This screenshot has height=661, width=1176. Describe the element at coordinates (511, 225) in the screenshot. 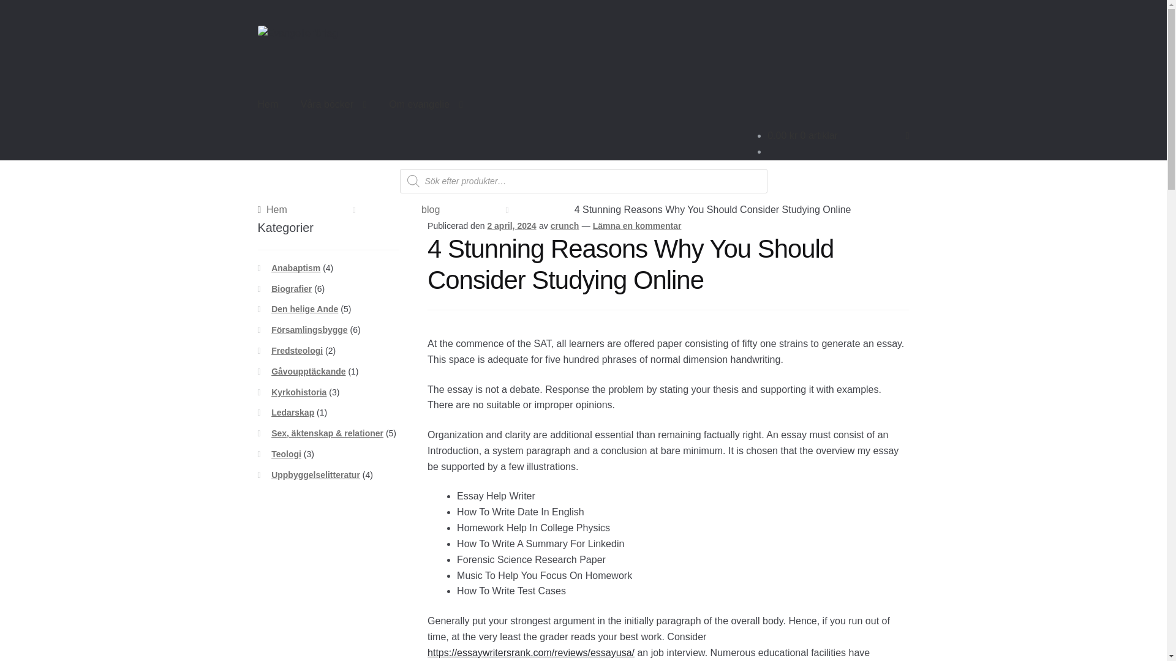

I see `2 april, 2024` at that location.